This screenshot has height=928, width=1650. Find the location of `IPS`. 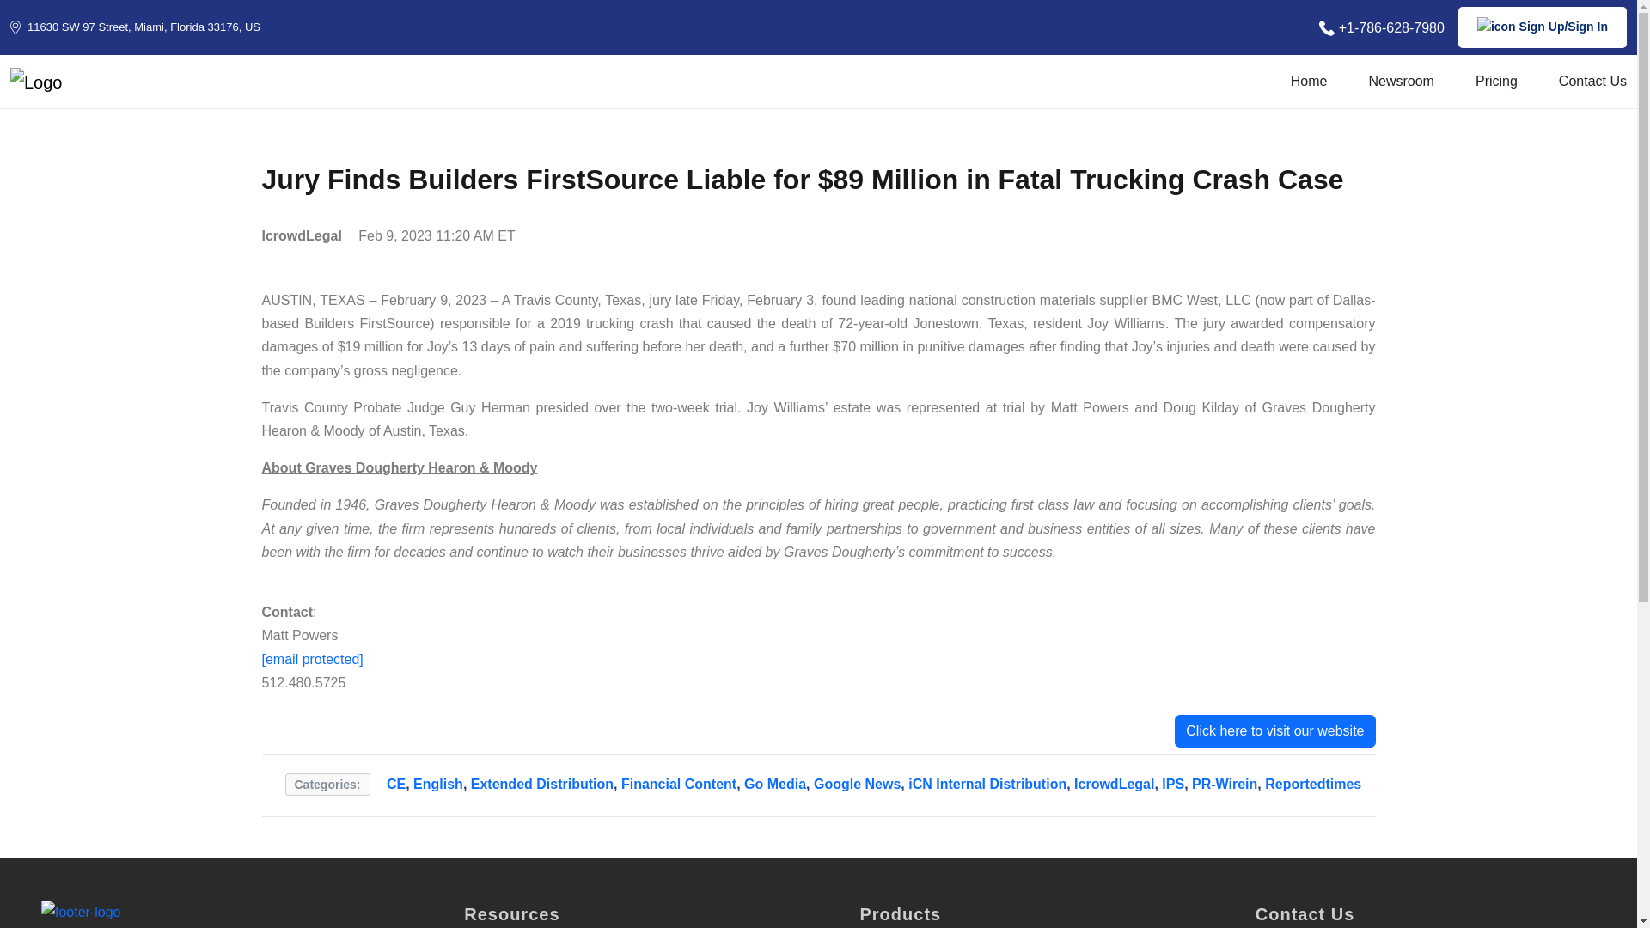

IPS is located at coordinates (1172, 794).